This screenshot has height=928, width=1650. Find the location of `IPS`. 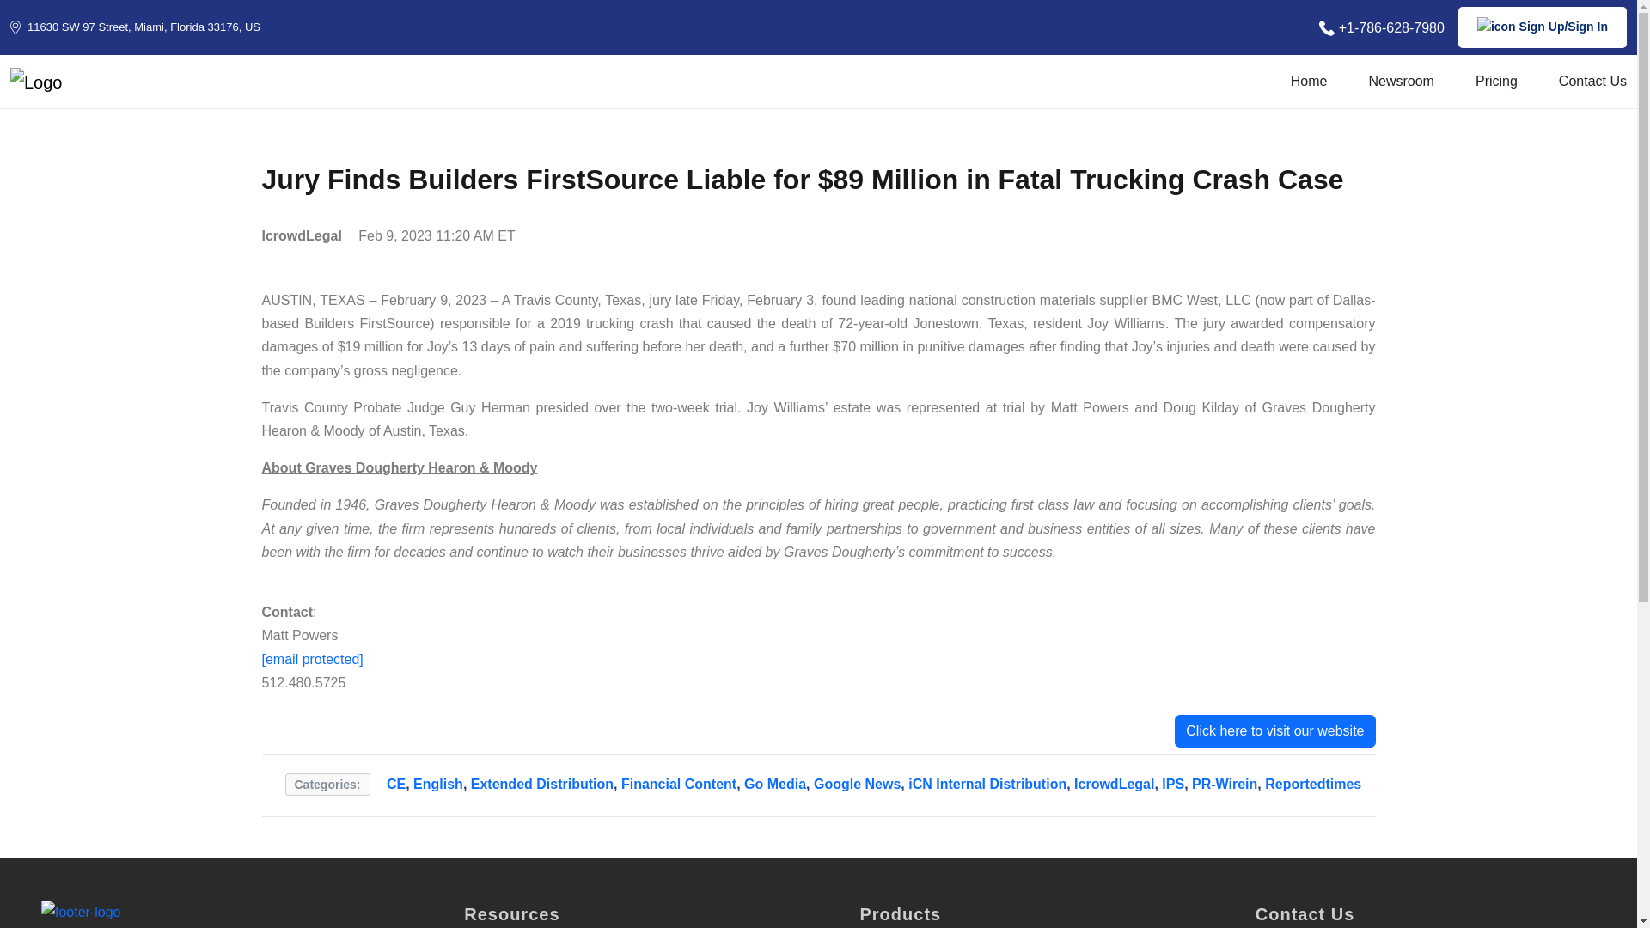

IPS is located at coordinates (1172, 794).